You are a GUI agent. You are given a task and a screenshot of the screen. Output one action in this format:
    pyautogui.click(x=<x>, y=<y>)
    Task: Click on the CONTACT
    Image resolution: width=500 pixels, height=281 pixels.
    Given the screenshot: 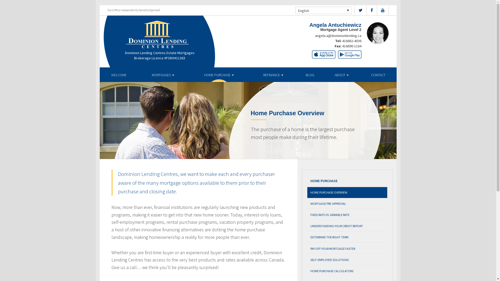 What is the action you would take?
    pyautogui.click(x=378, y=75)
    